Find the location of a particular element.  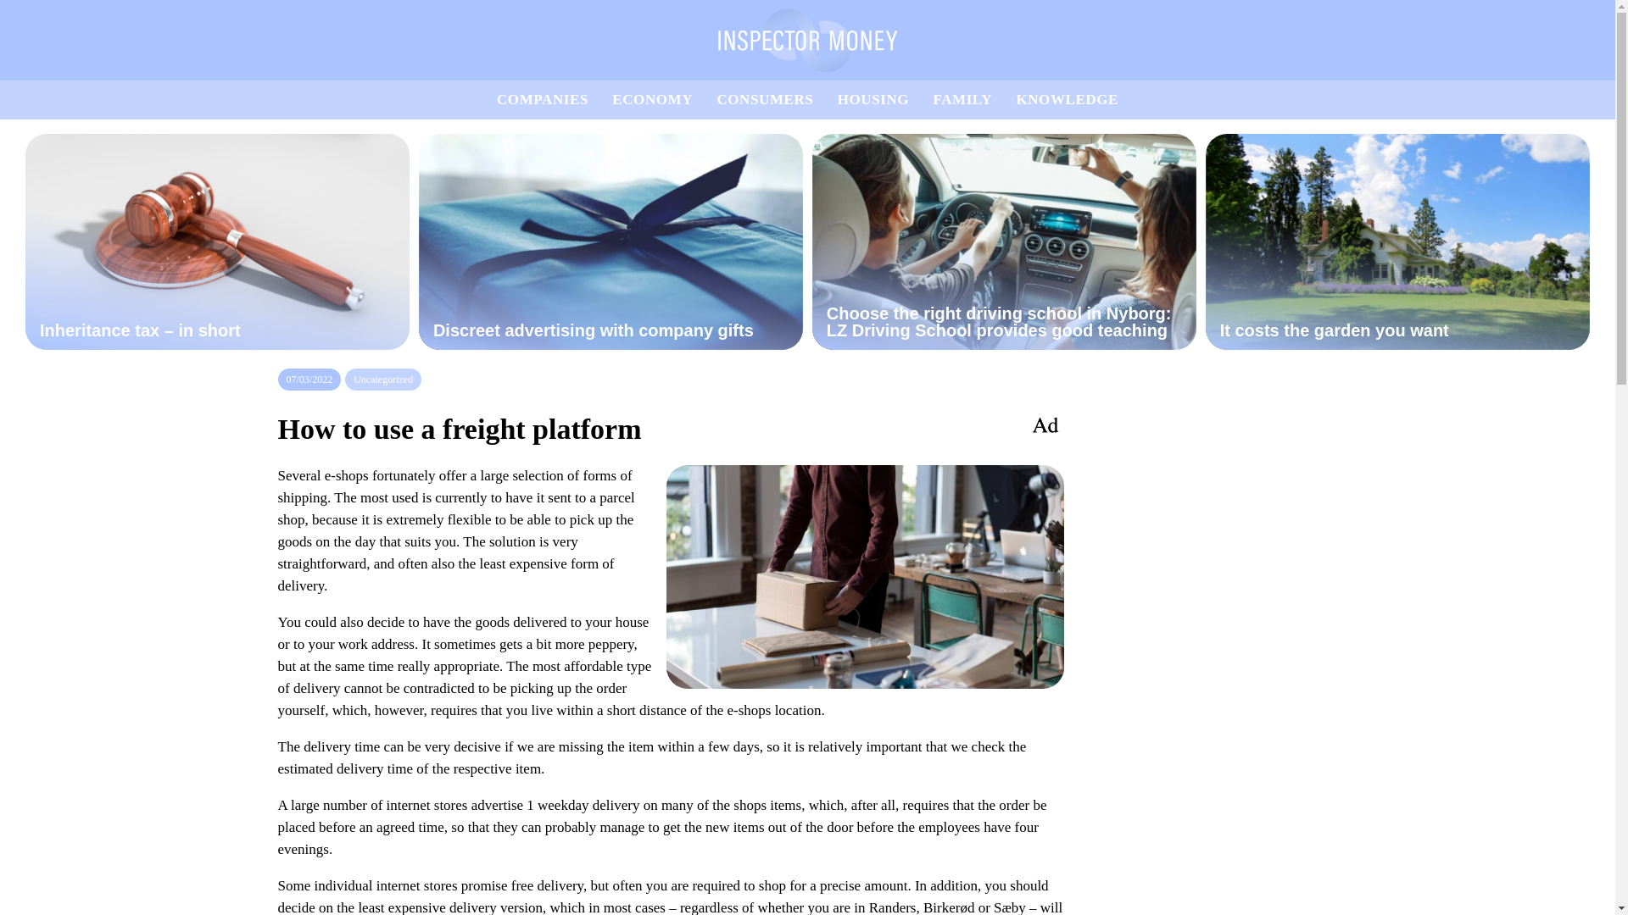

ECONOMY is located at coordinates (652, 100).